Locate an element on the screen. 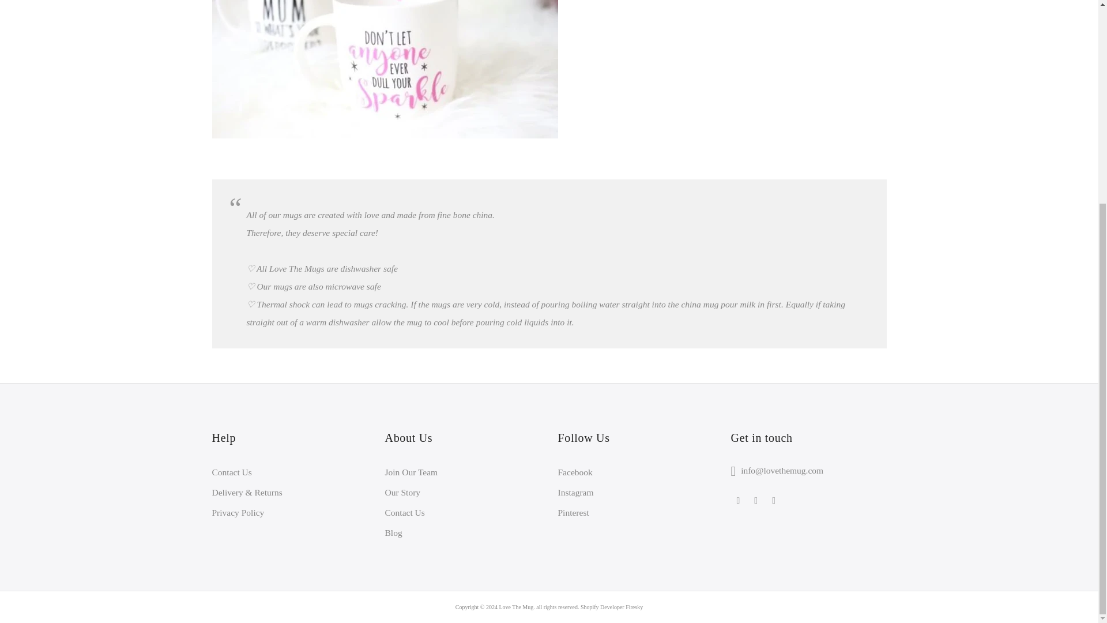  Join Our Team is located at coordinates (412, 472).